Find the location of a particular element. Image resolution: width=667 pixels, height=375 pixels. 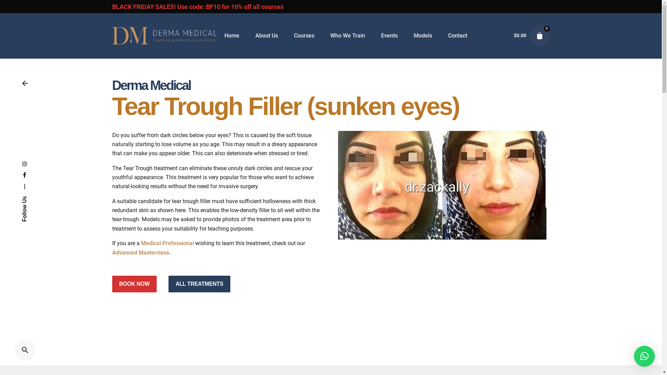

Courses is located at coordinates (304, 36).